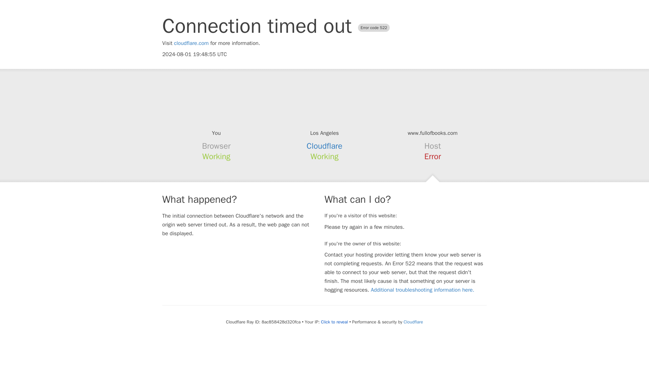 The image size is (649, 365). What do you see at coordinates (324, 146) in the screenshot?
I see `Cloudflare` at bounding box center [324, 146].